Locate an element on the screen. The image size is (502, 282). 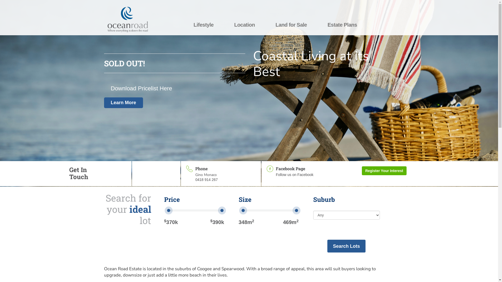
Download Pricelist Here is located at coordinates (142, 89).